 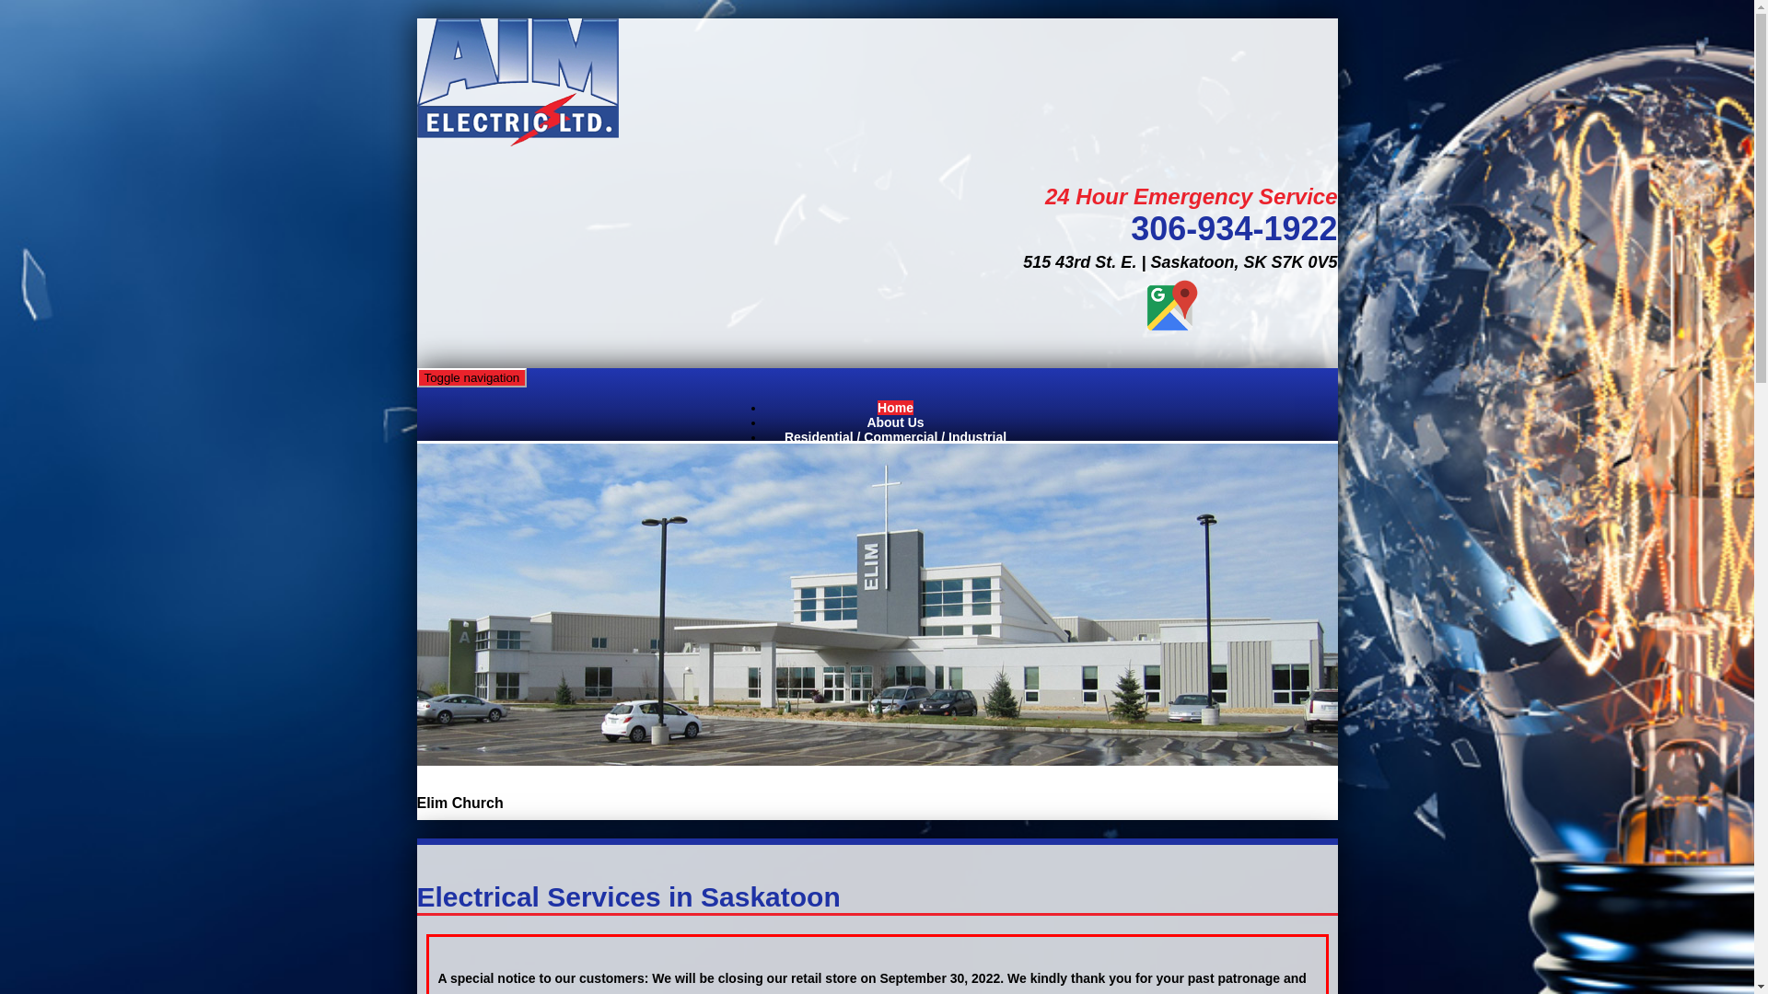 What do you see at coordinates (471, 377) in the screenshot?
I see `Toggle navigation` at bounding box center [471, 377].